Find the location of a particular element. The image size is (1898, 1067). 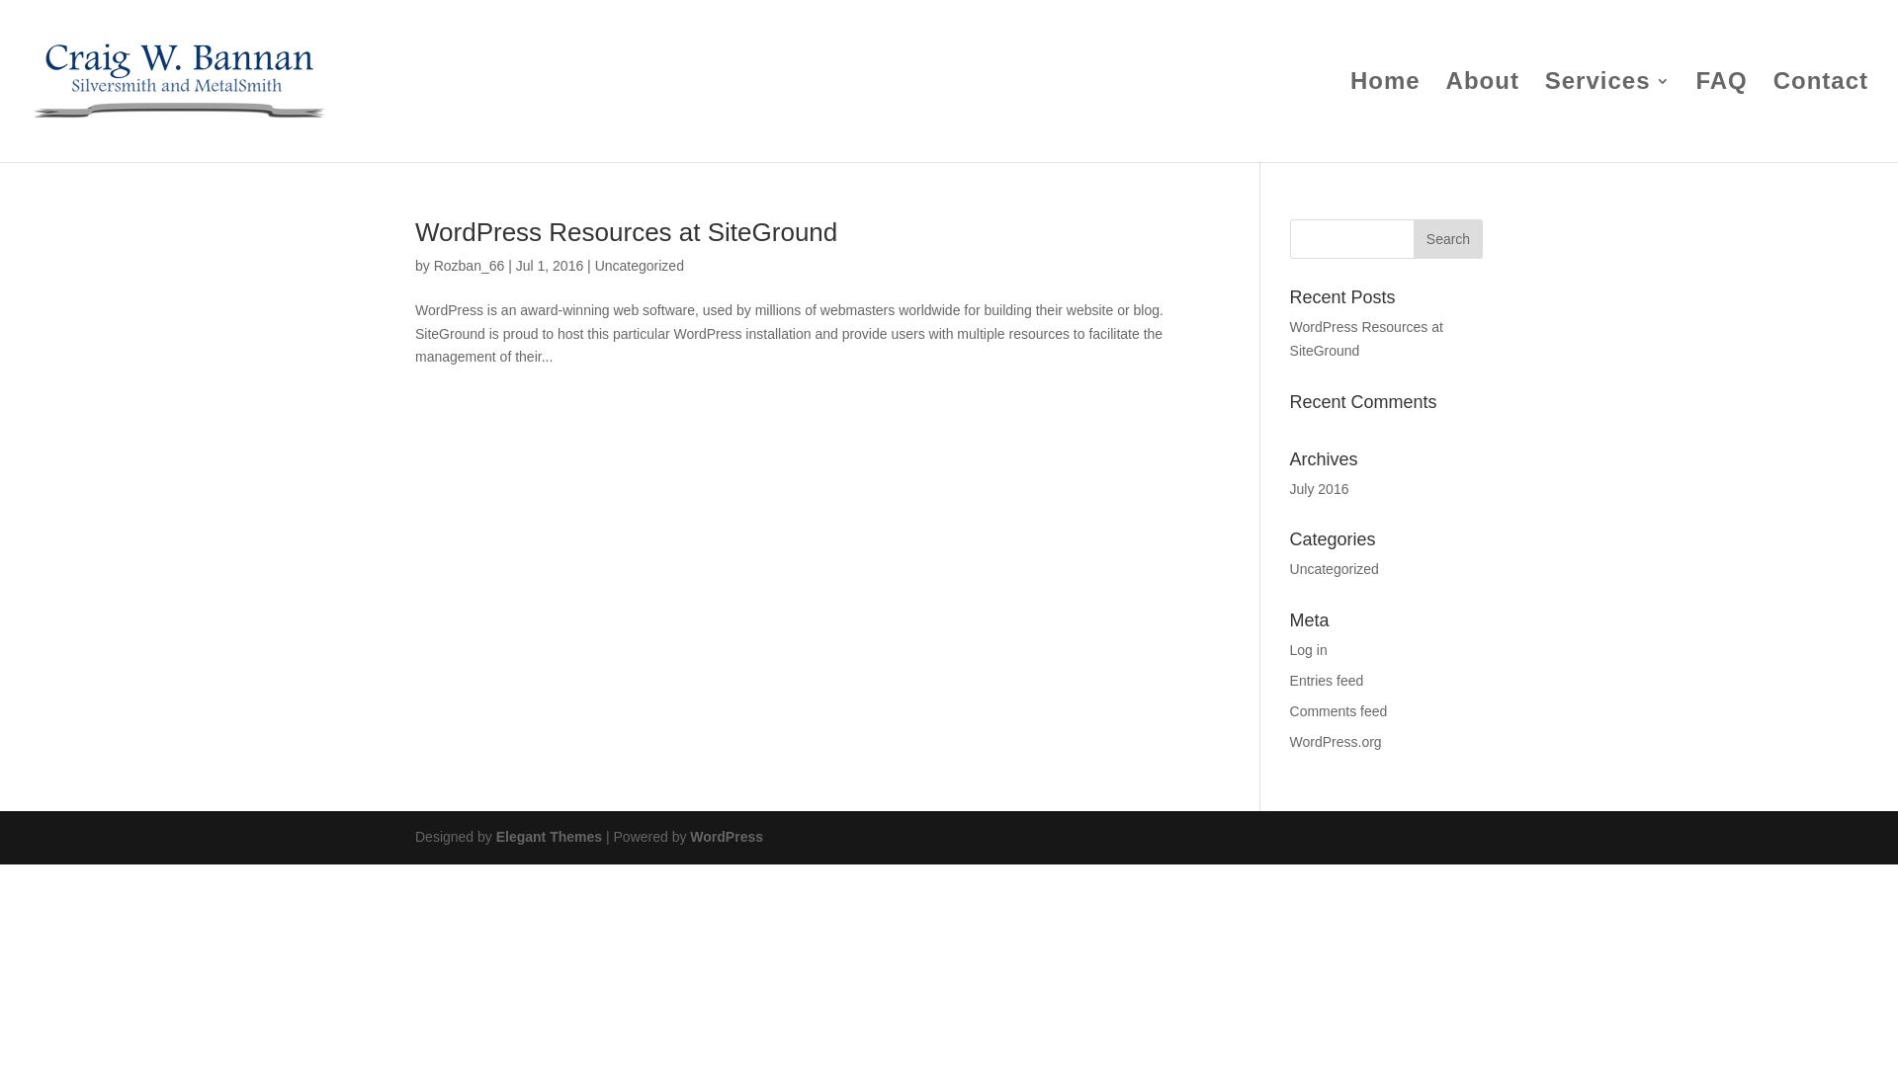

FAQ is located at coordinates (1721, 119).